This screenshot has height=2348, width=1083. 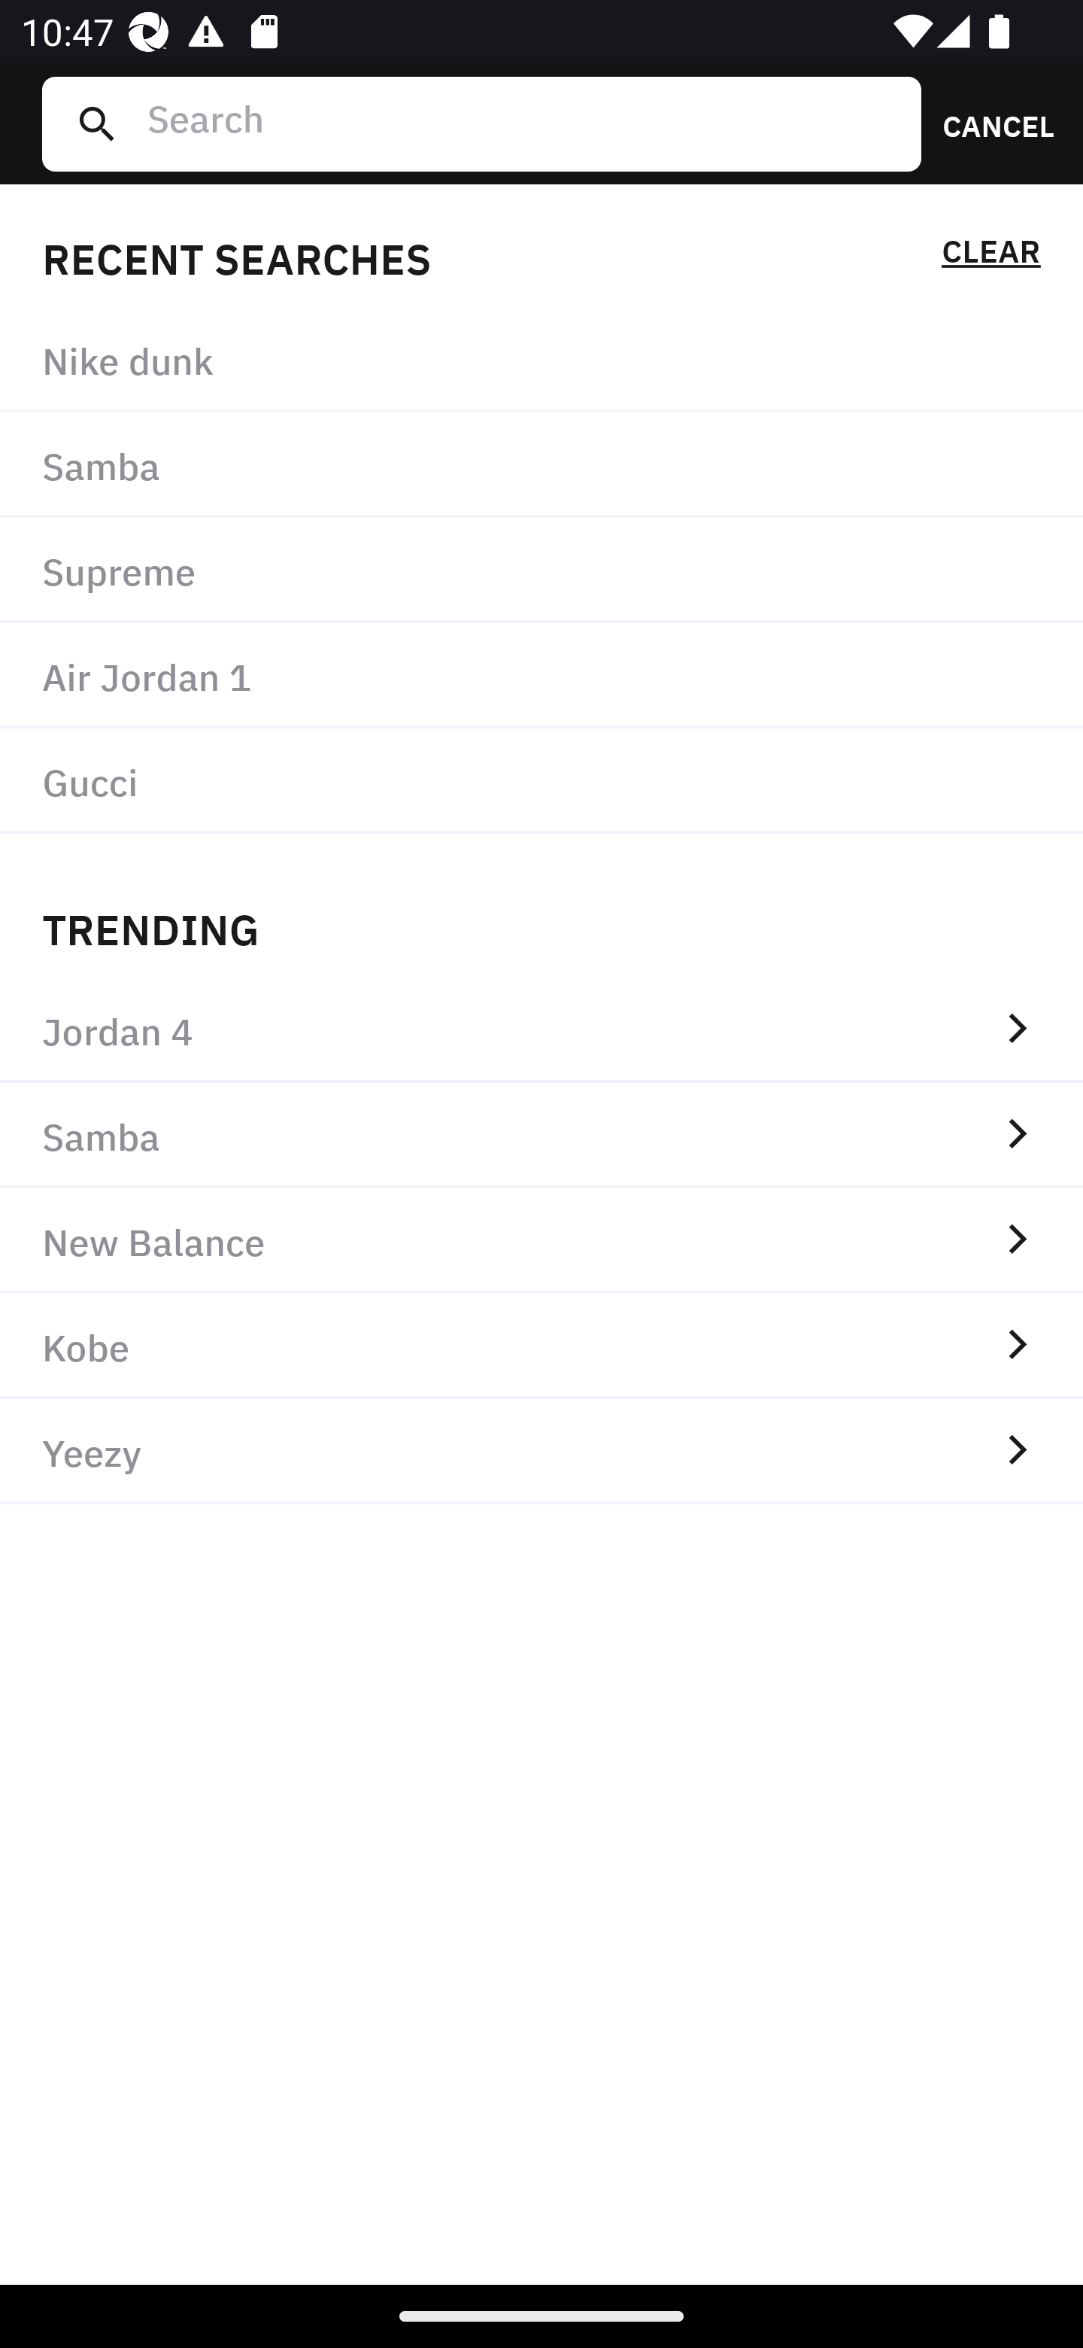 I want to click on Samba , so click(x=541, y=1135).